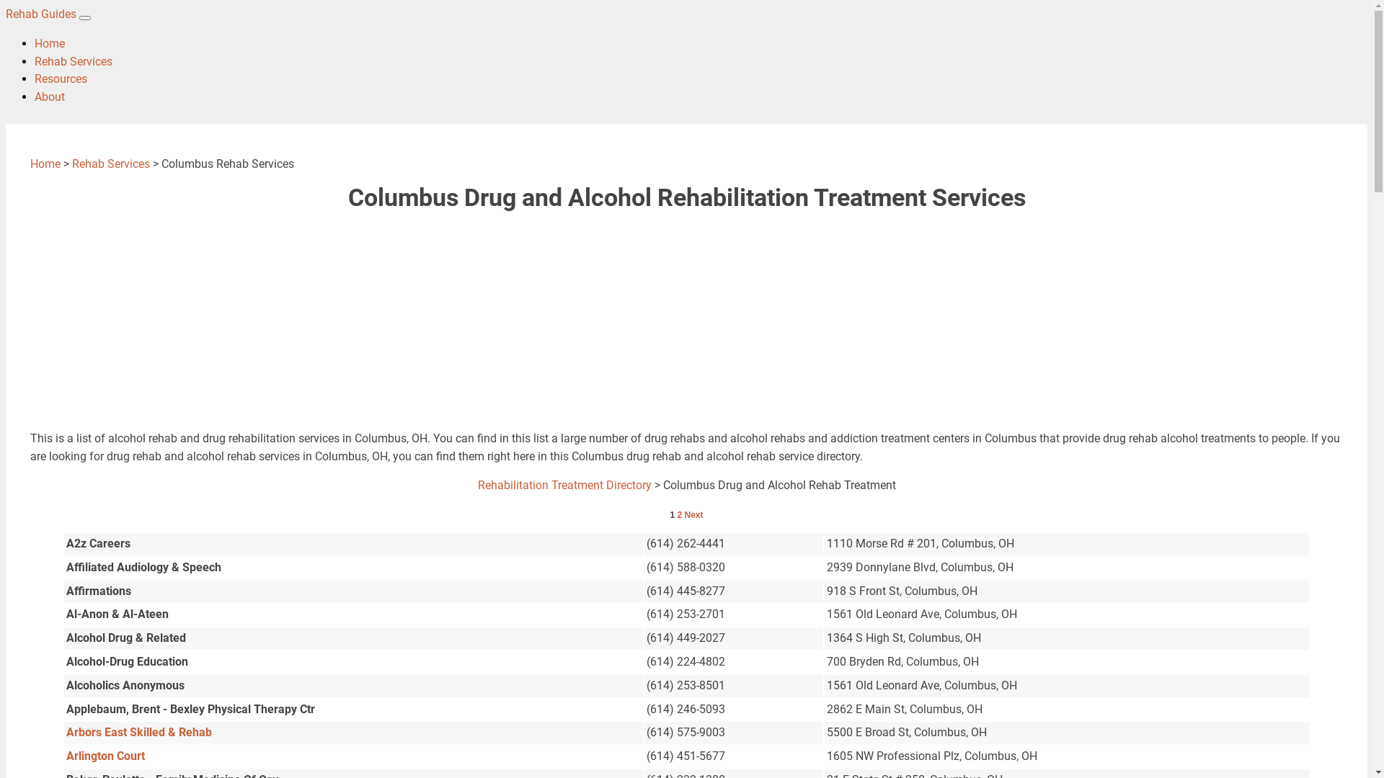  Describe the element at coordinates (694, 515) in the screenshot. I see `Next` at that location.